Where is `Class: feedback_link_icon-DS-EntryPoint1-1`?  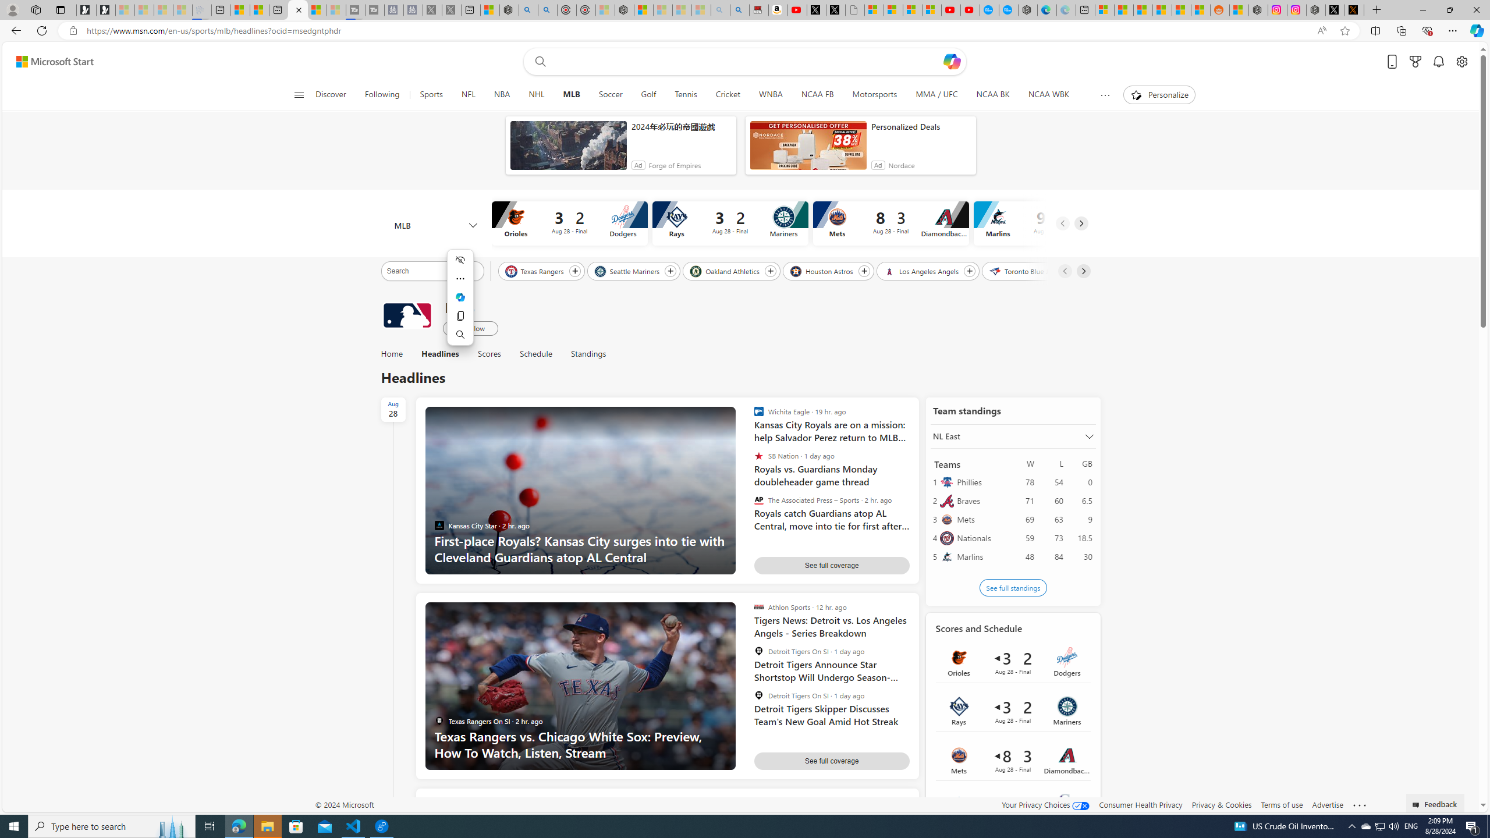 Class: feedback_link_icon-DS-EntryPoint1-1 is located at coordinates (1418, 805).